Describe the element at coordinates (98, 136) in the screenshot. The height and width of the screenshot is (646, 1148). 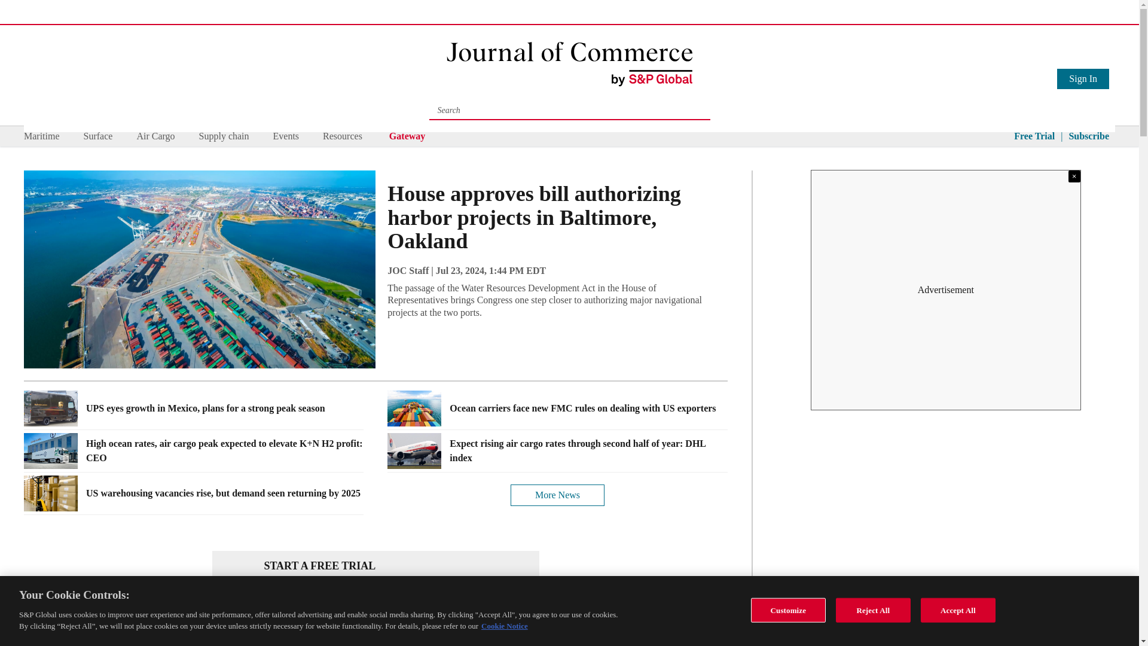
I see `Surface` at that location.